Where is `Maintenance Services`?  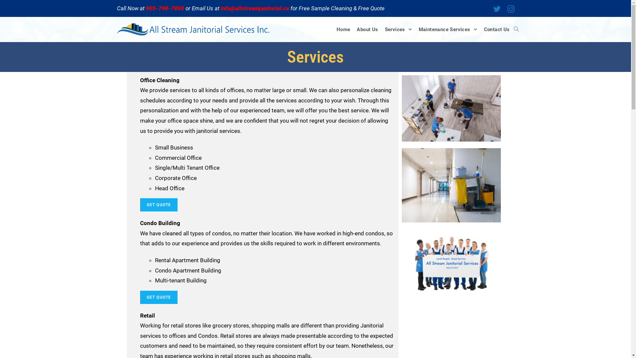
Maintenance Services is located at coordinates (448, 30).